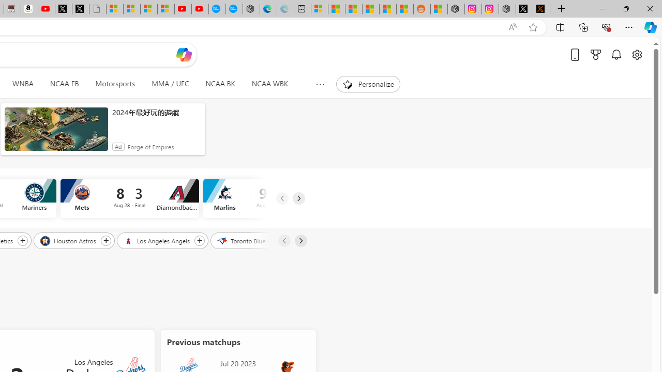 The height and width of the screenshot is (372, 662). I want to click on Next, so click(300, 241).